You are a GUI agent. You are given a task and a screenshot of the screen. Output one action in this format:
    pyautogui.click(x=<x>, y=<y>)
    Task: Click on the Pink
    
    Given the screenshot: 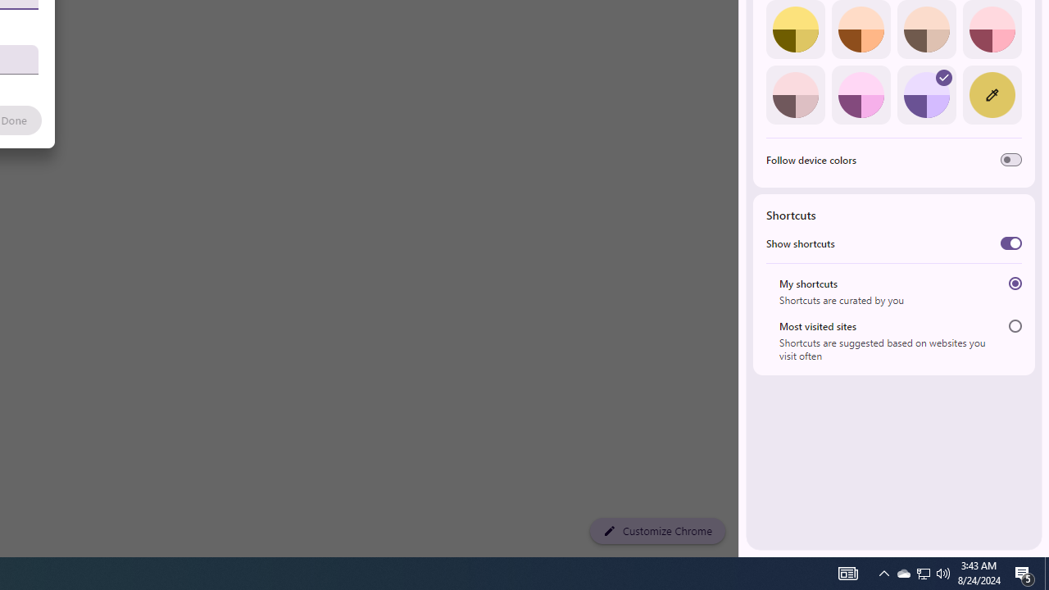 What is the action you would take?
    pyautogui.click(x=795, y=94)
    